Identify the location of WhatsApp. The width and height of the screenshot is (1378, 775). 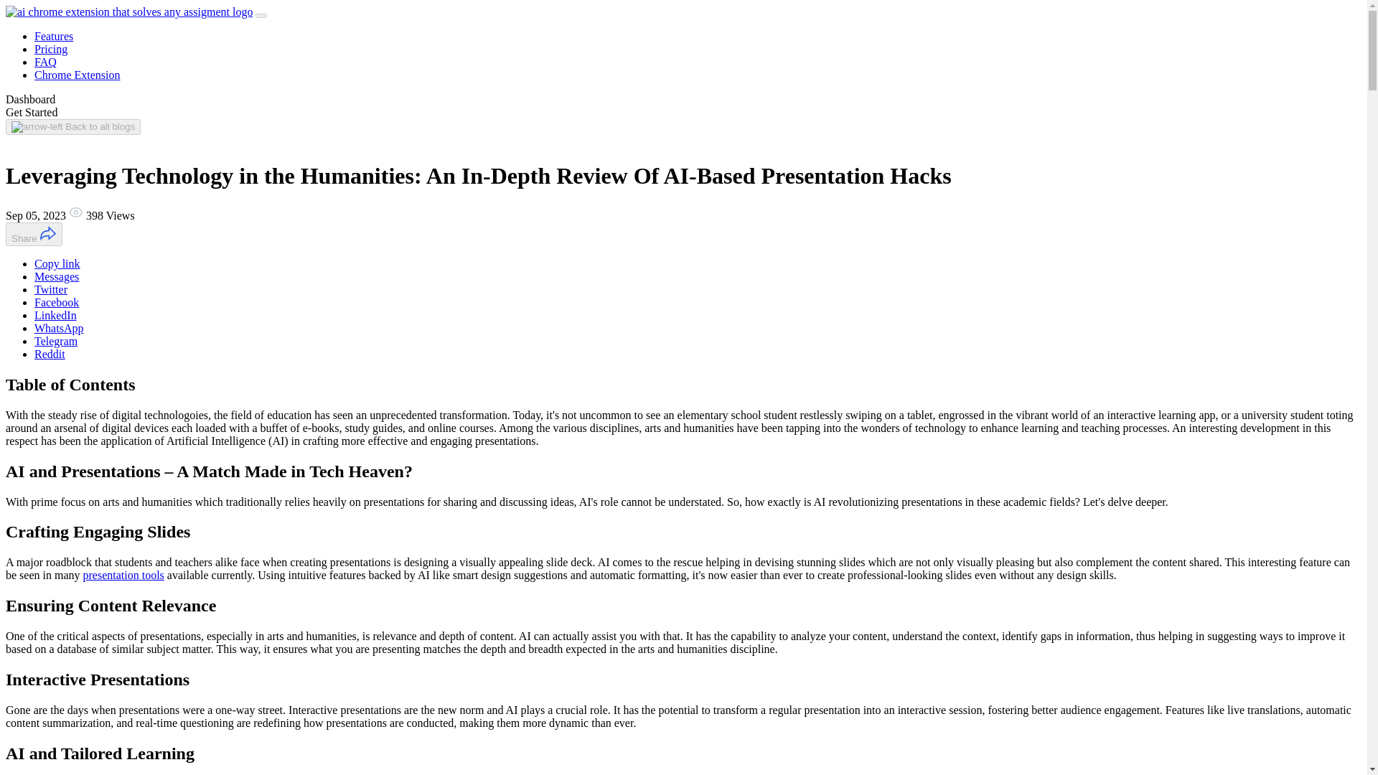
(59, 328).